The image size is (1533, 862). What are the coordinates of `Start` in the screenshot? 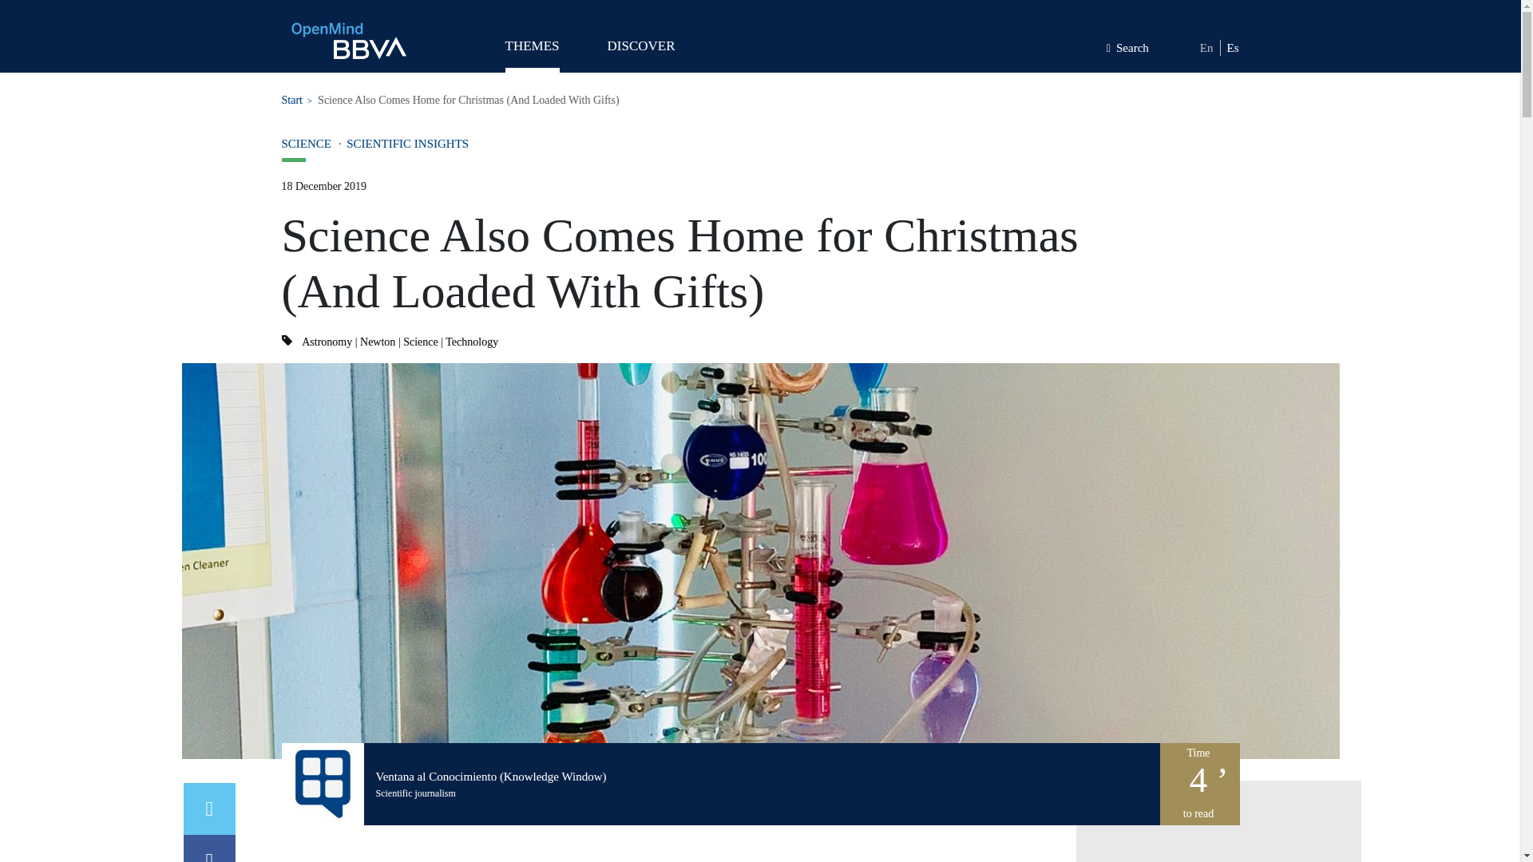 It's located at (291, 99).